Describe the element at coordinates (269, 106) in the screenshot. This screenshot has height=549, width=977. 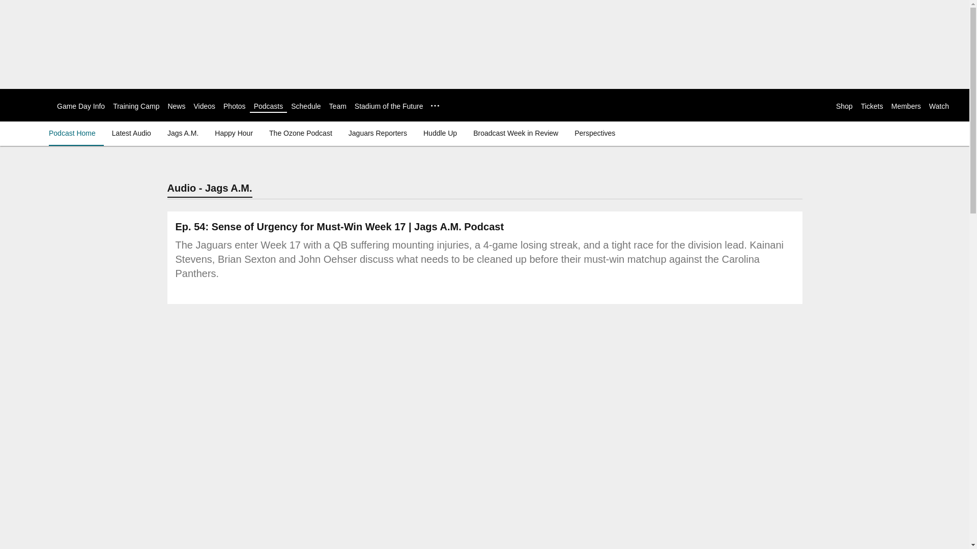
I see `Podcasts` at that location.